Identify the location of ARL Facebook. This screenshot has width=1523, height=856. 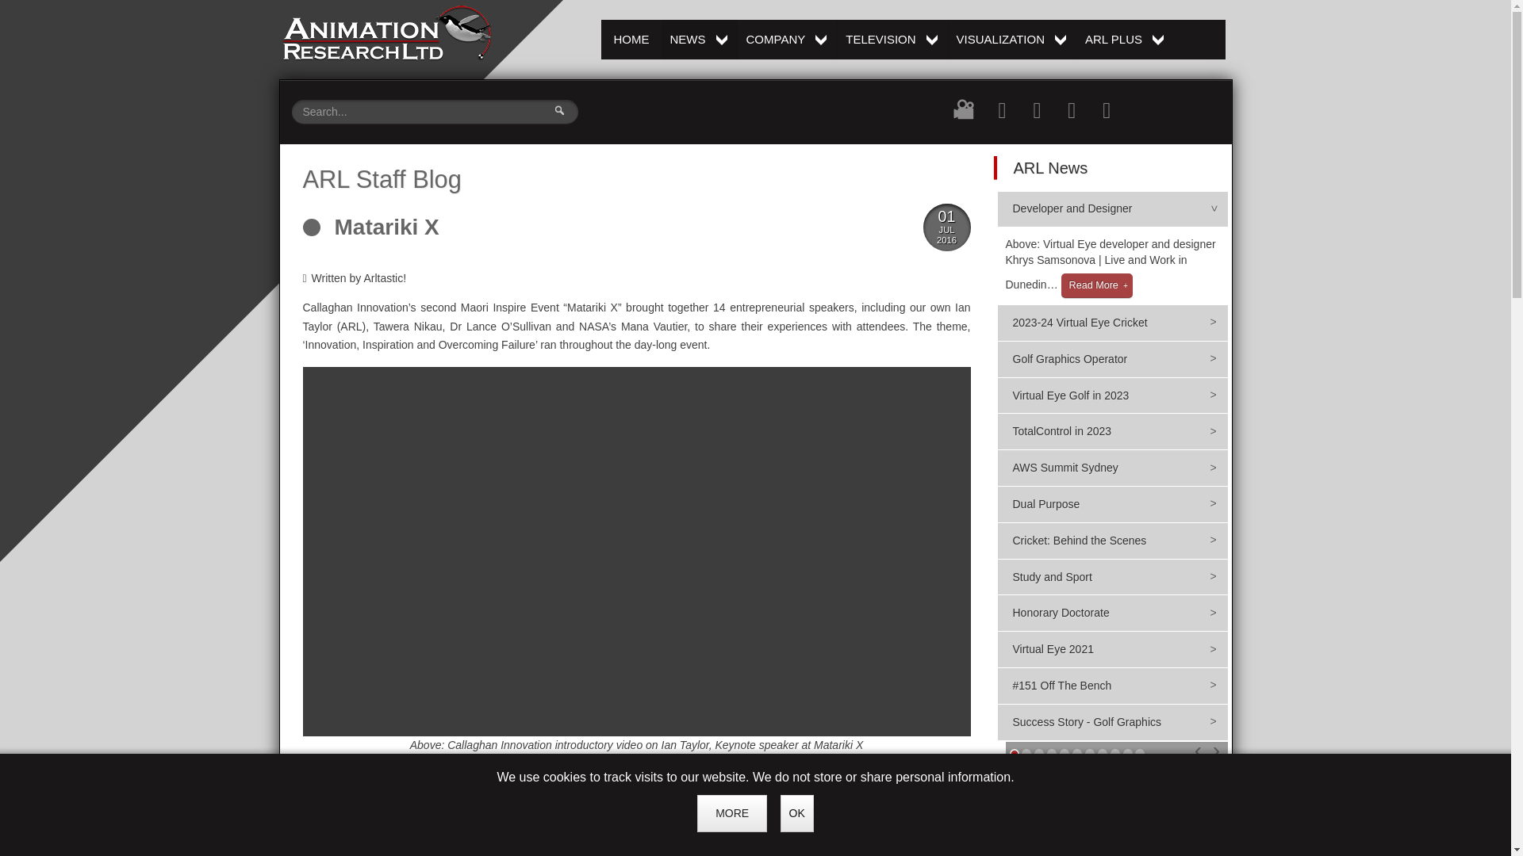
(1003, 110).